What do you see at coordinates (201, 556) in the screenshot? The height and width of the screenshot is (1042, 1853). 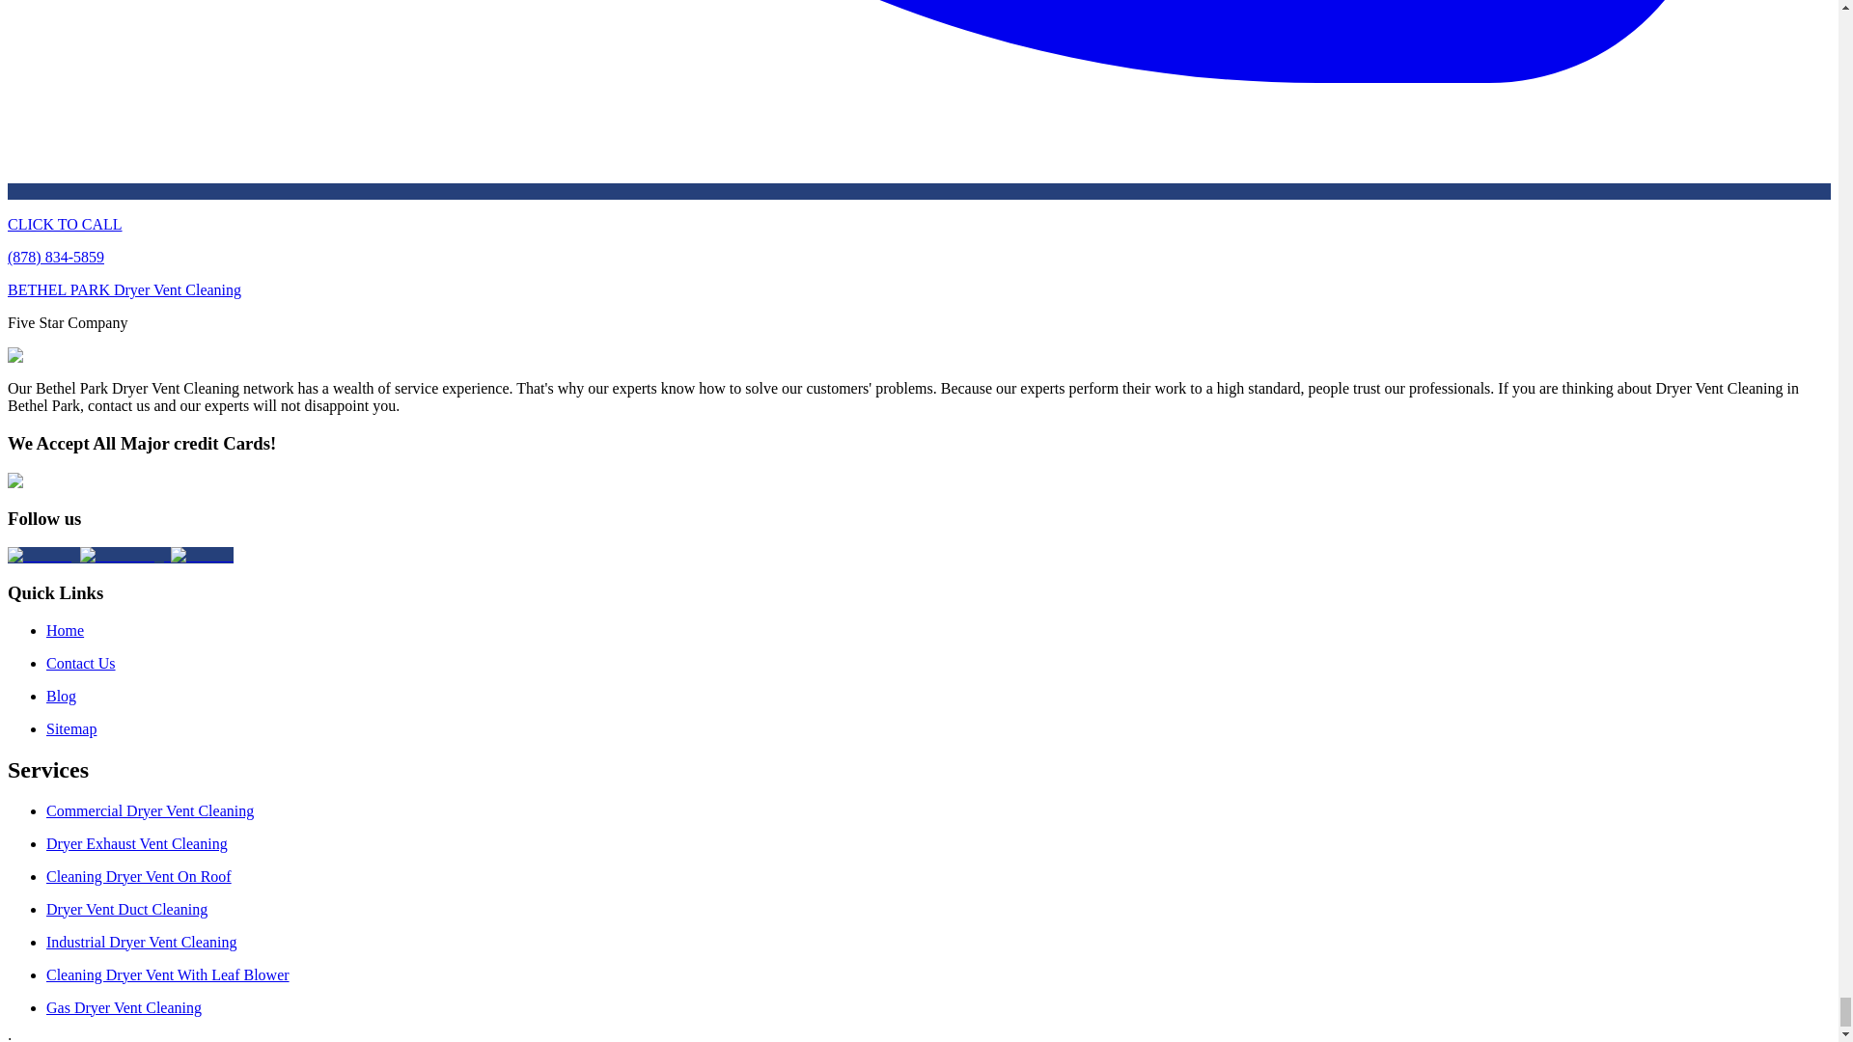 I see `Facebook` at bounding box center [201, 556].